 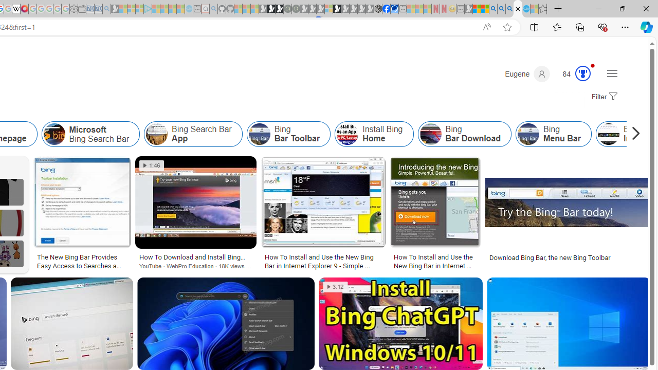 What do you see at coordinates (430, 134) in the screenshot?
I see `Bing Bar Download` at bounding box center [430, 134].